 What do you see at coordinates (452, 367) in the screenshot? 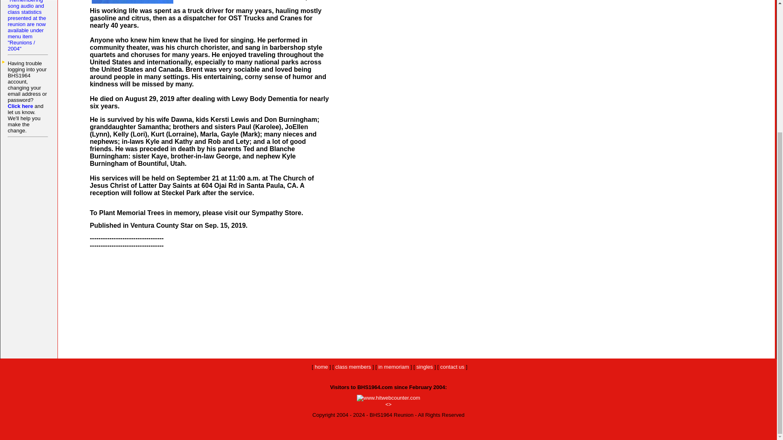
I see `contact us` at bounding box center [452, 367].